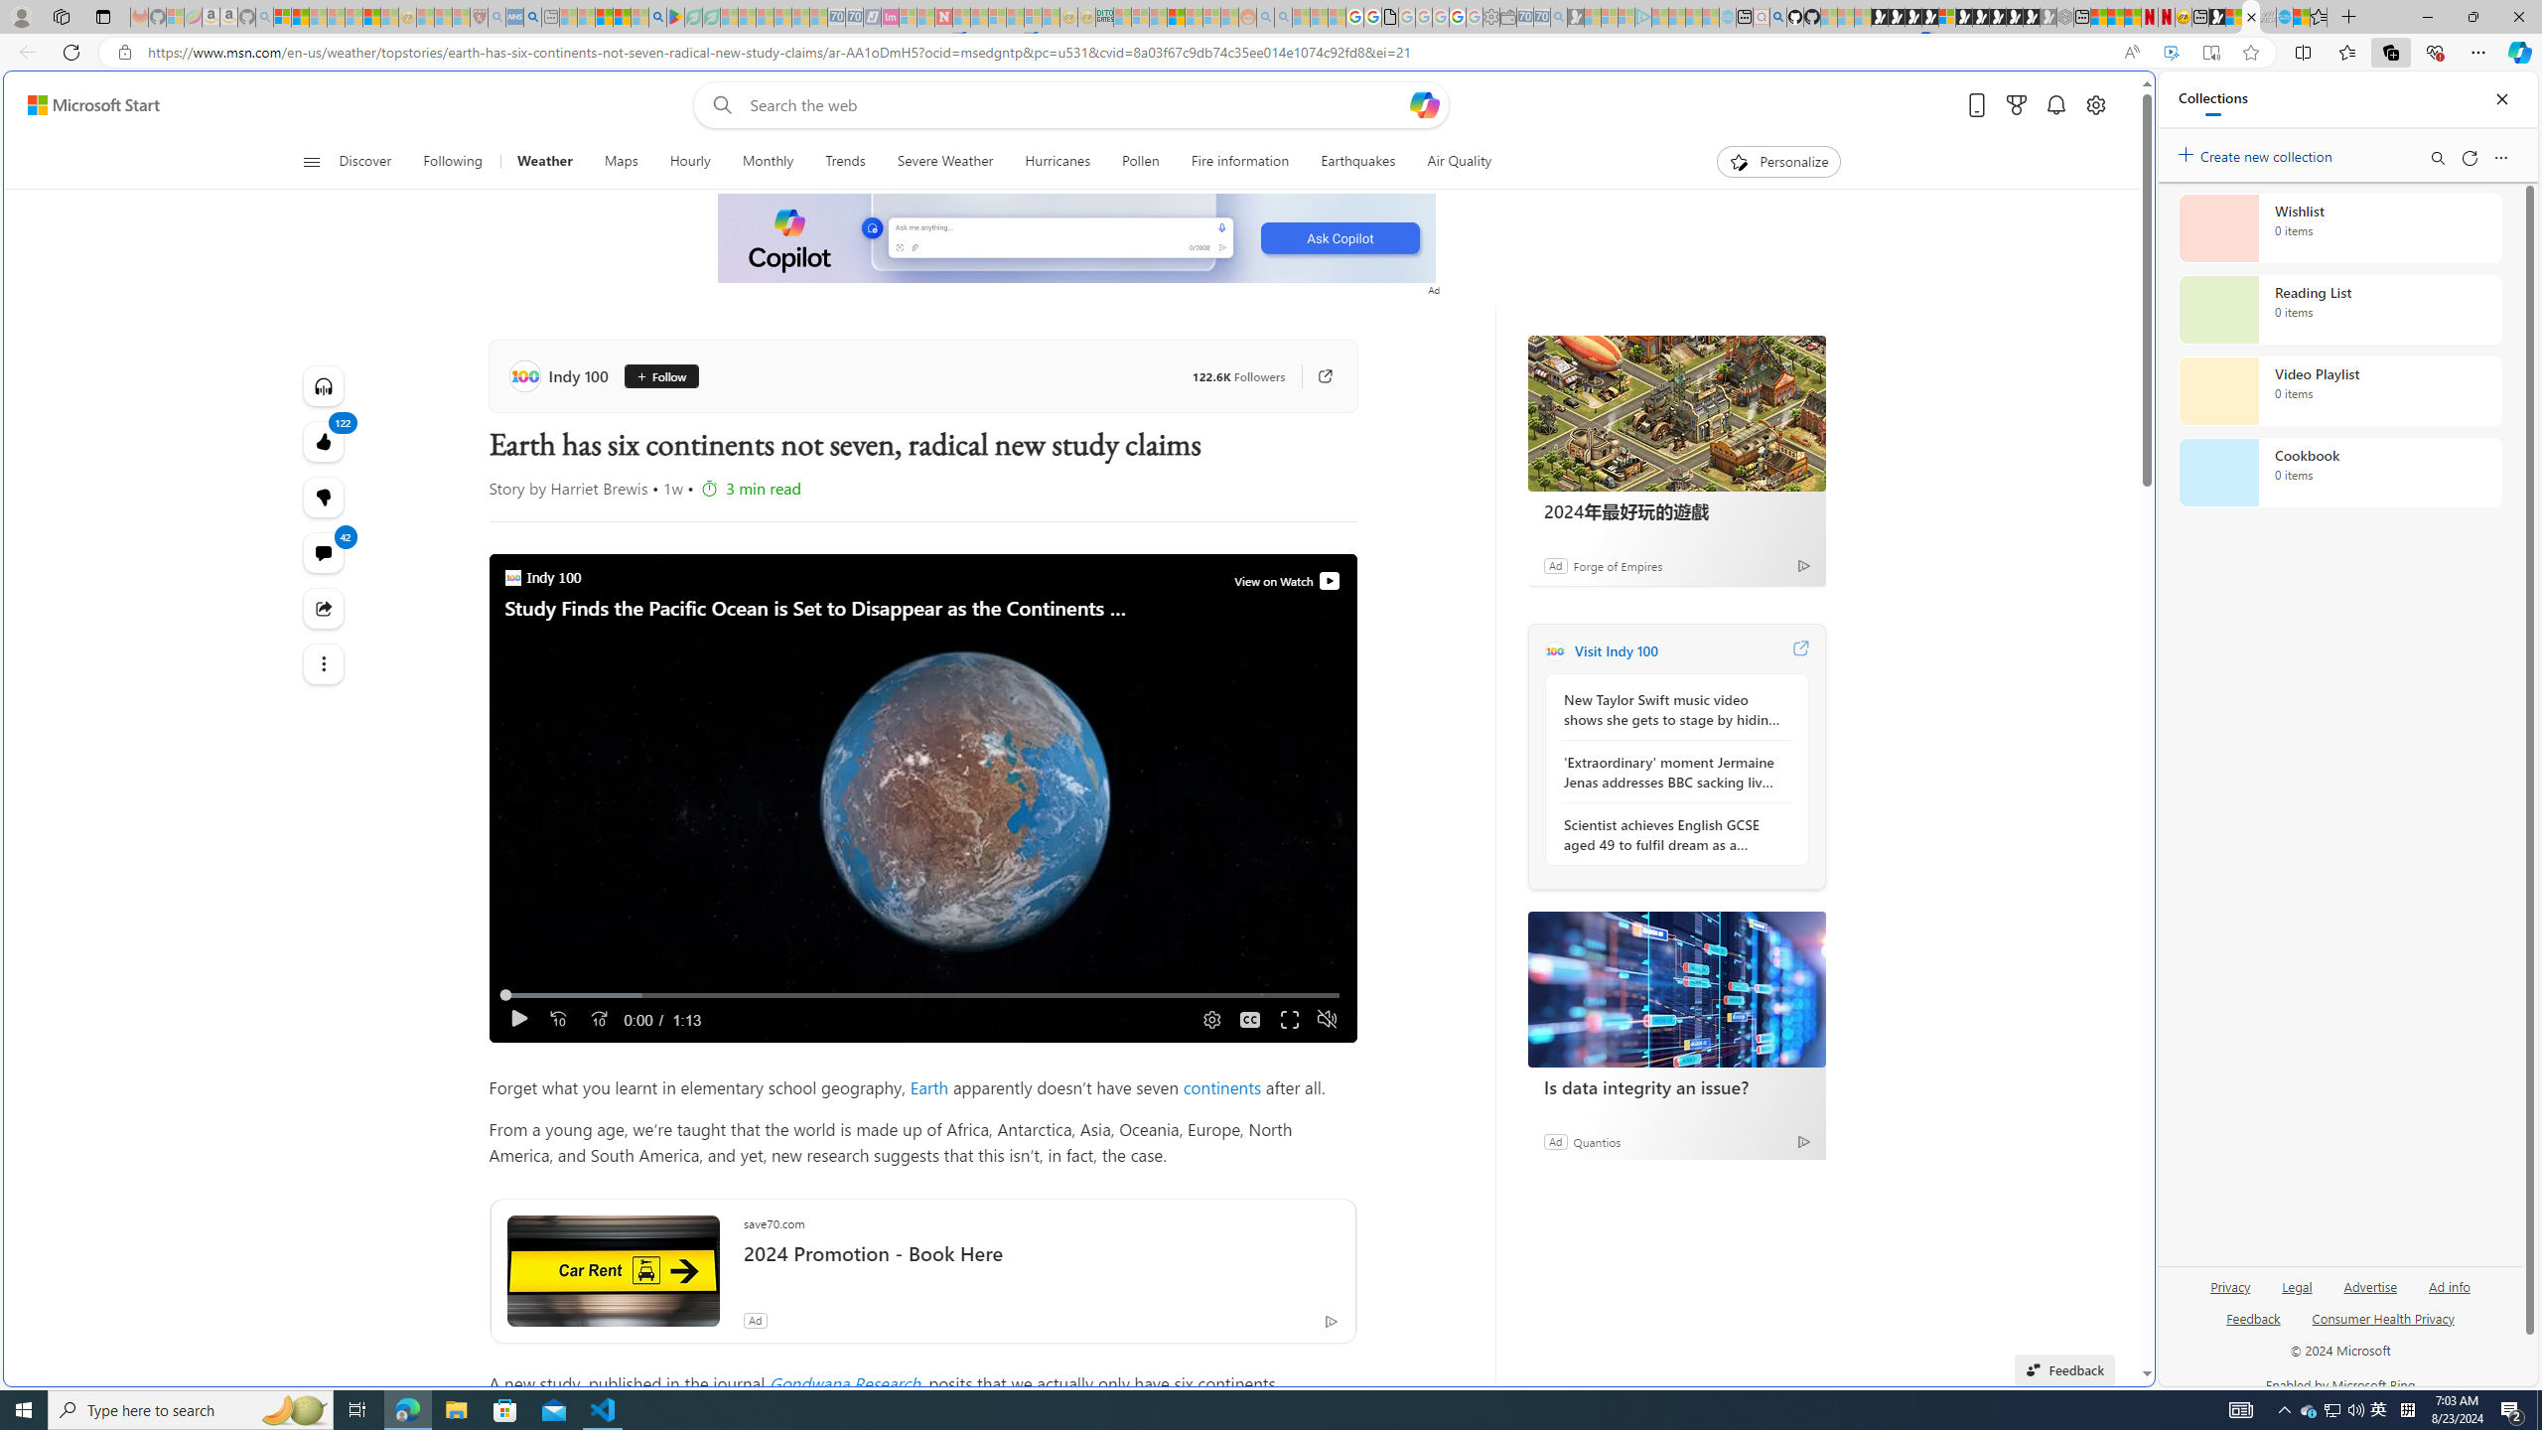 The image size is (2542, 1430). What do you see at coordinates (1952, 937) in the screenshot?
I see `MSN` at bounding box center [1952, 937].